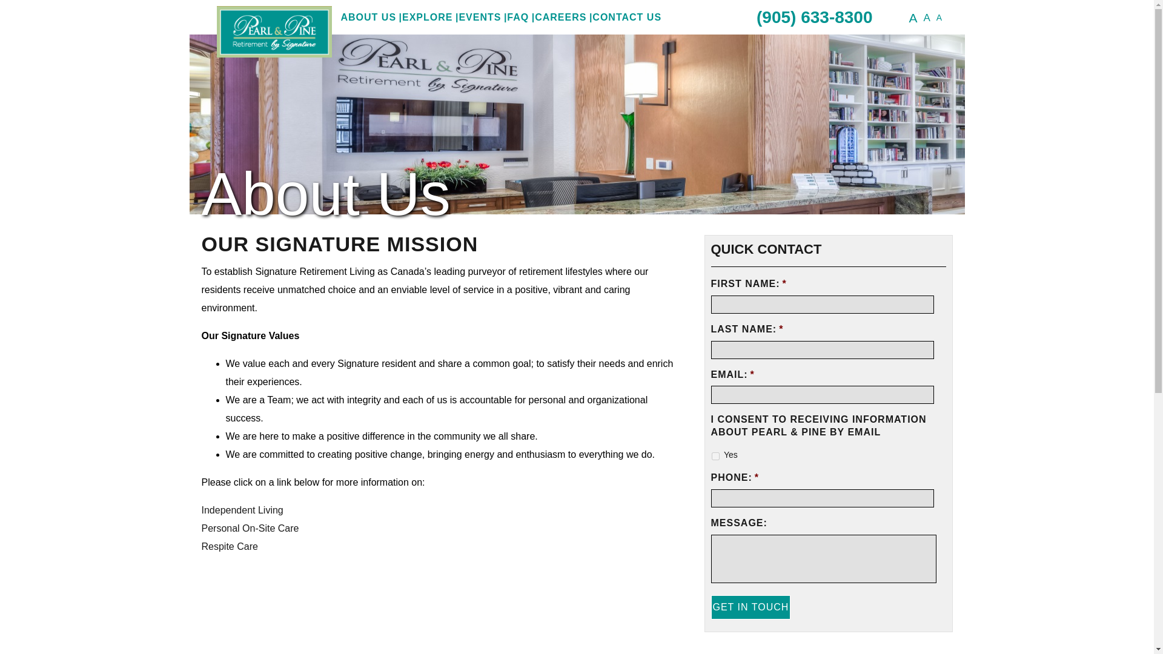 Image resolution: width=1163 pixels, height=654 pixels. Describe the element at coordinates (427, 17) in the screenshot. I see `EXPLORE` at that location.